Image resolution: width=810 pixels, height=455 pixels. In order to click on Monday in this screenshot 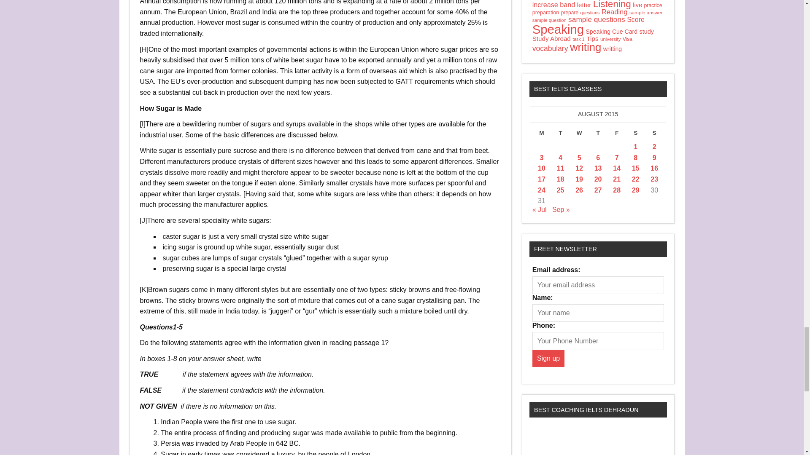, I will do `click(542, 135)`.